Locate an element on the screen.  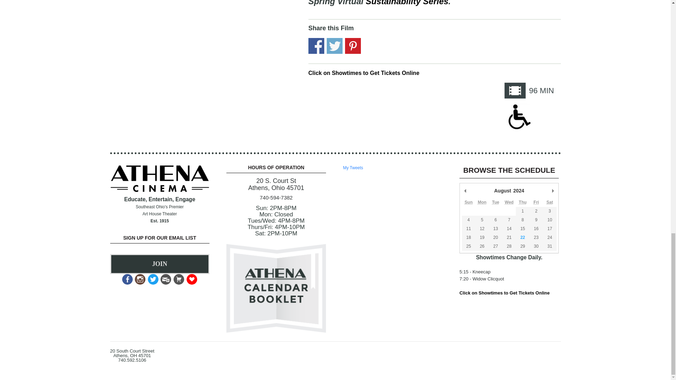
Purchase an Athena Membership is located at coordinates (178, 277).